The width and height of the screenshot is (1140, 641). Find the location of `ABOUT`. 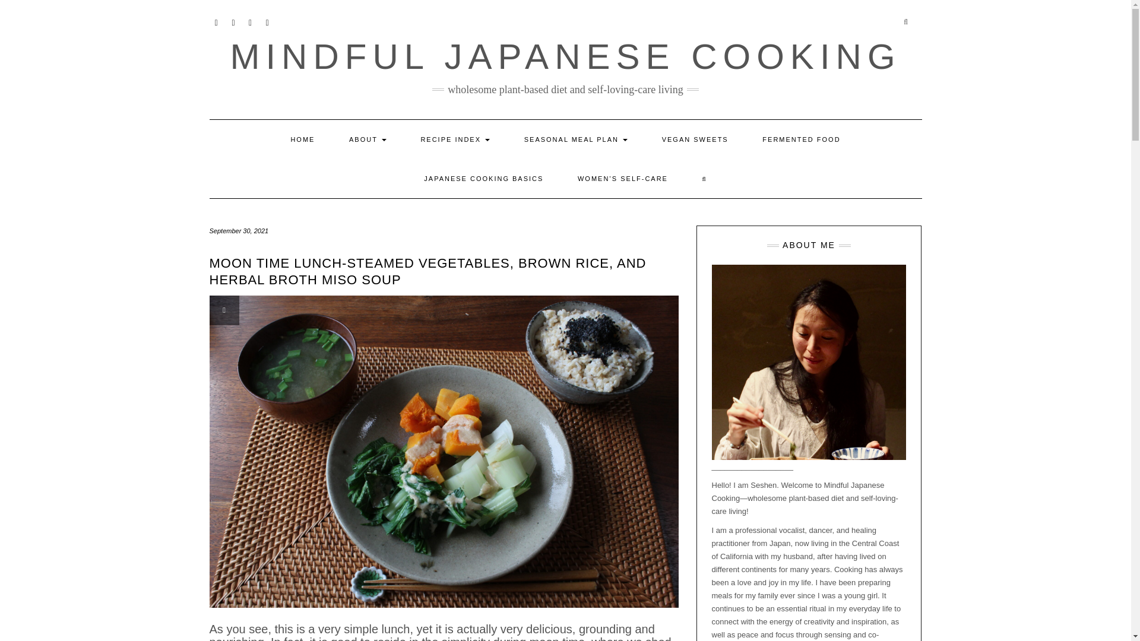

ABOUT is located at coordinates (367, 139).